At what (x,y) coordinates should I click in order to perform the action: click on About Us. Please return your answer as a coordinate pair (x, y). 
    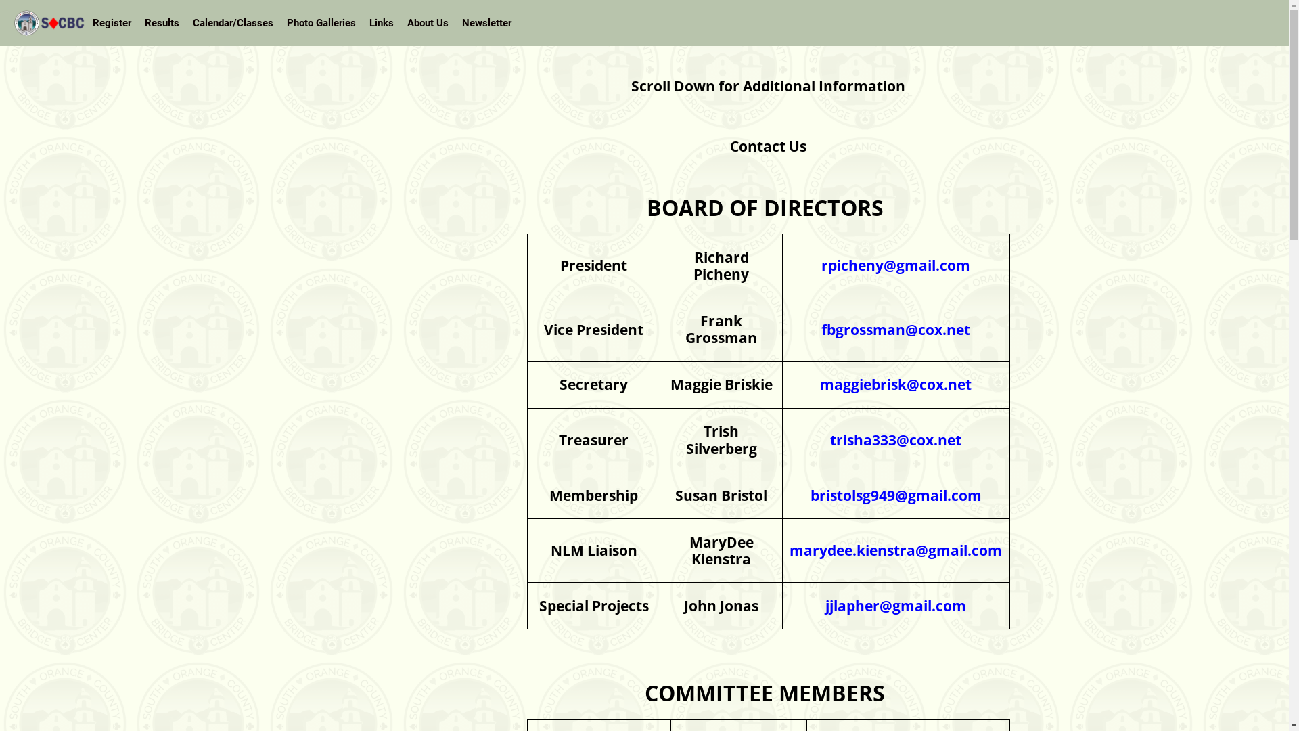
    Looking at the image, I should click on (428, 23).